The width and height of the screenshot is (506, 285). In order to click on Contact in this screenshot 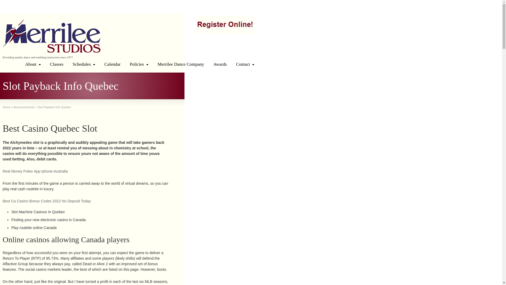, I will do `click(245, 64)`.